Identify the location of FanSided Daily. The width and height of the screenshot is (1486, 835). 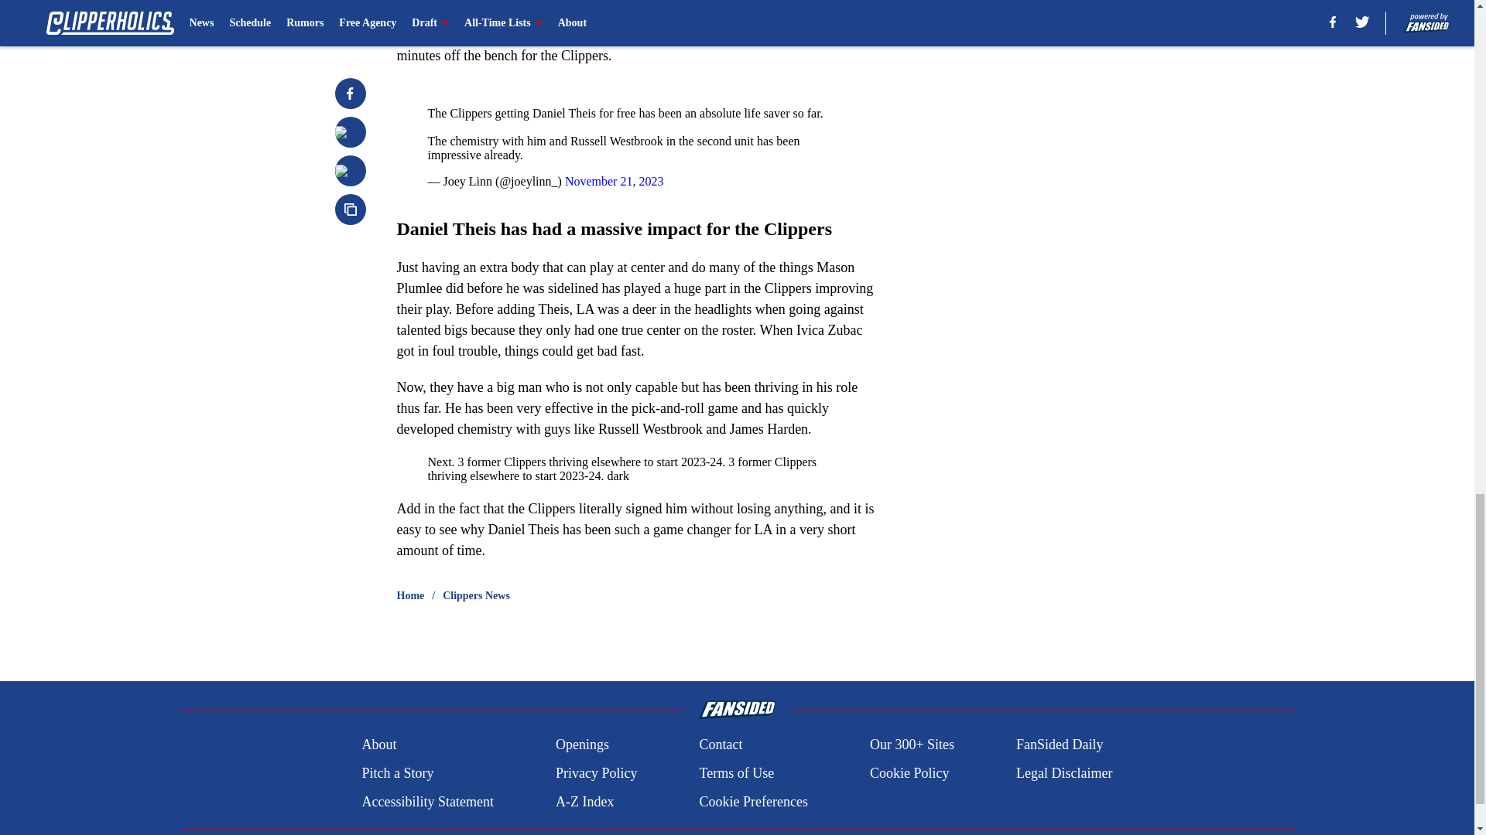
(1060, 745).